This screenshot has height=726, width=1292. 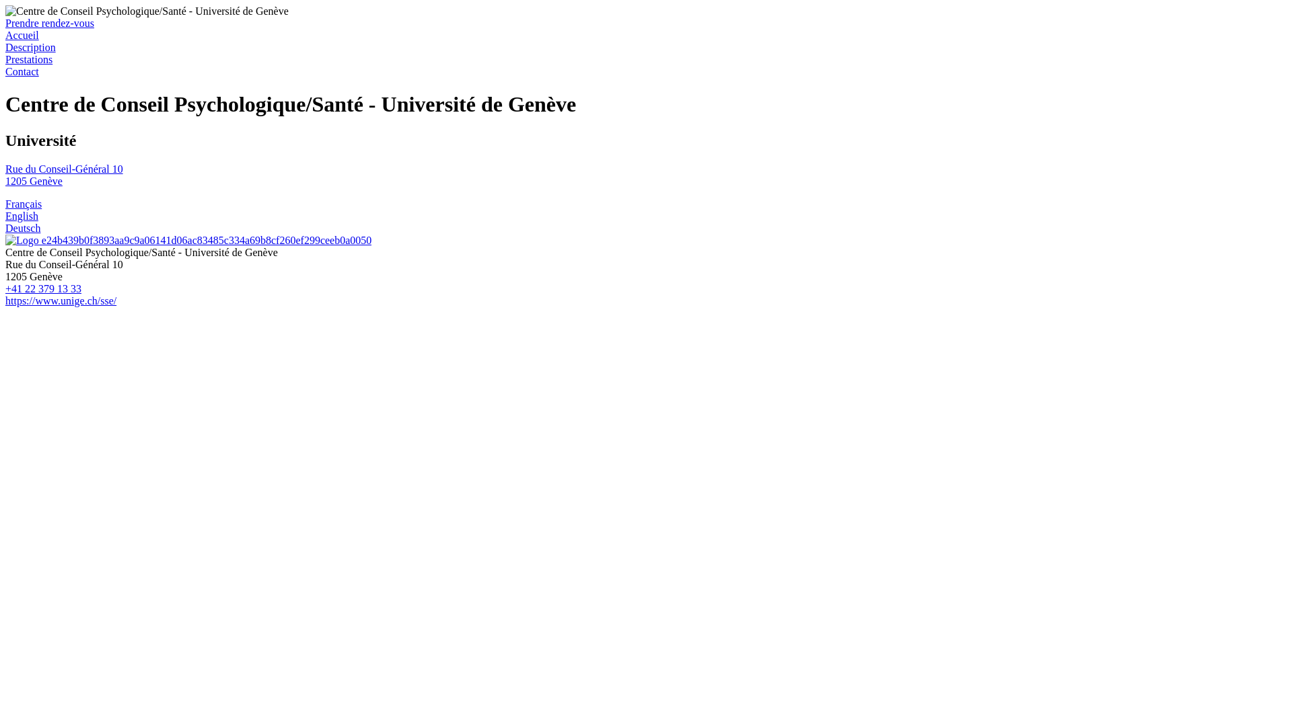 What do you see at coordinates (31, 47) in the screenshot?
I see `Description` at bounding box center [31, 47].